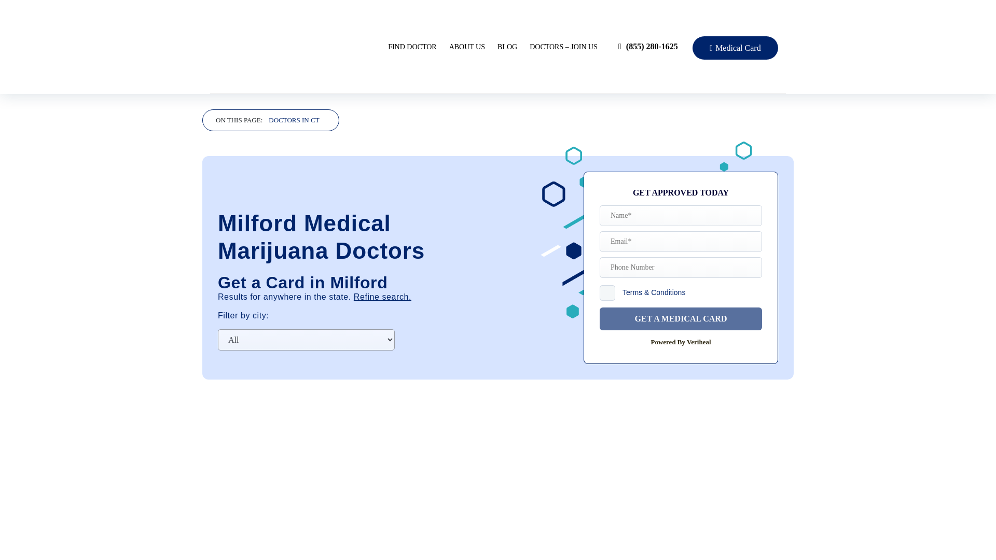 The height and width of the screenshot is (560, 996). Describe the element at coordinates (507, 47) in the screenshot. I see `BLOG` at that location.